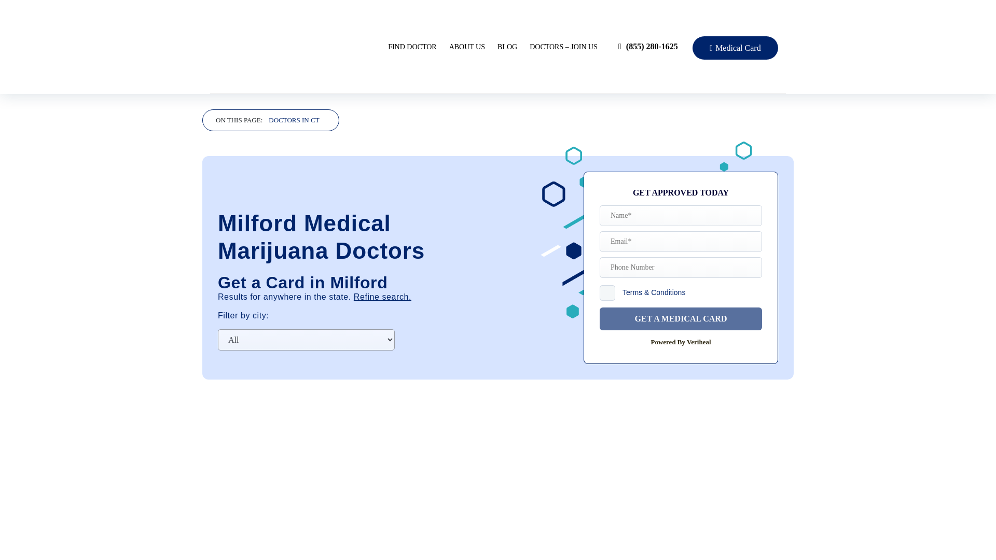 The height and width of the screenshot is (560, 996). Describe the element at coordinates (507, 47) in the screenshot. I see `BLOG` at that location.